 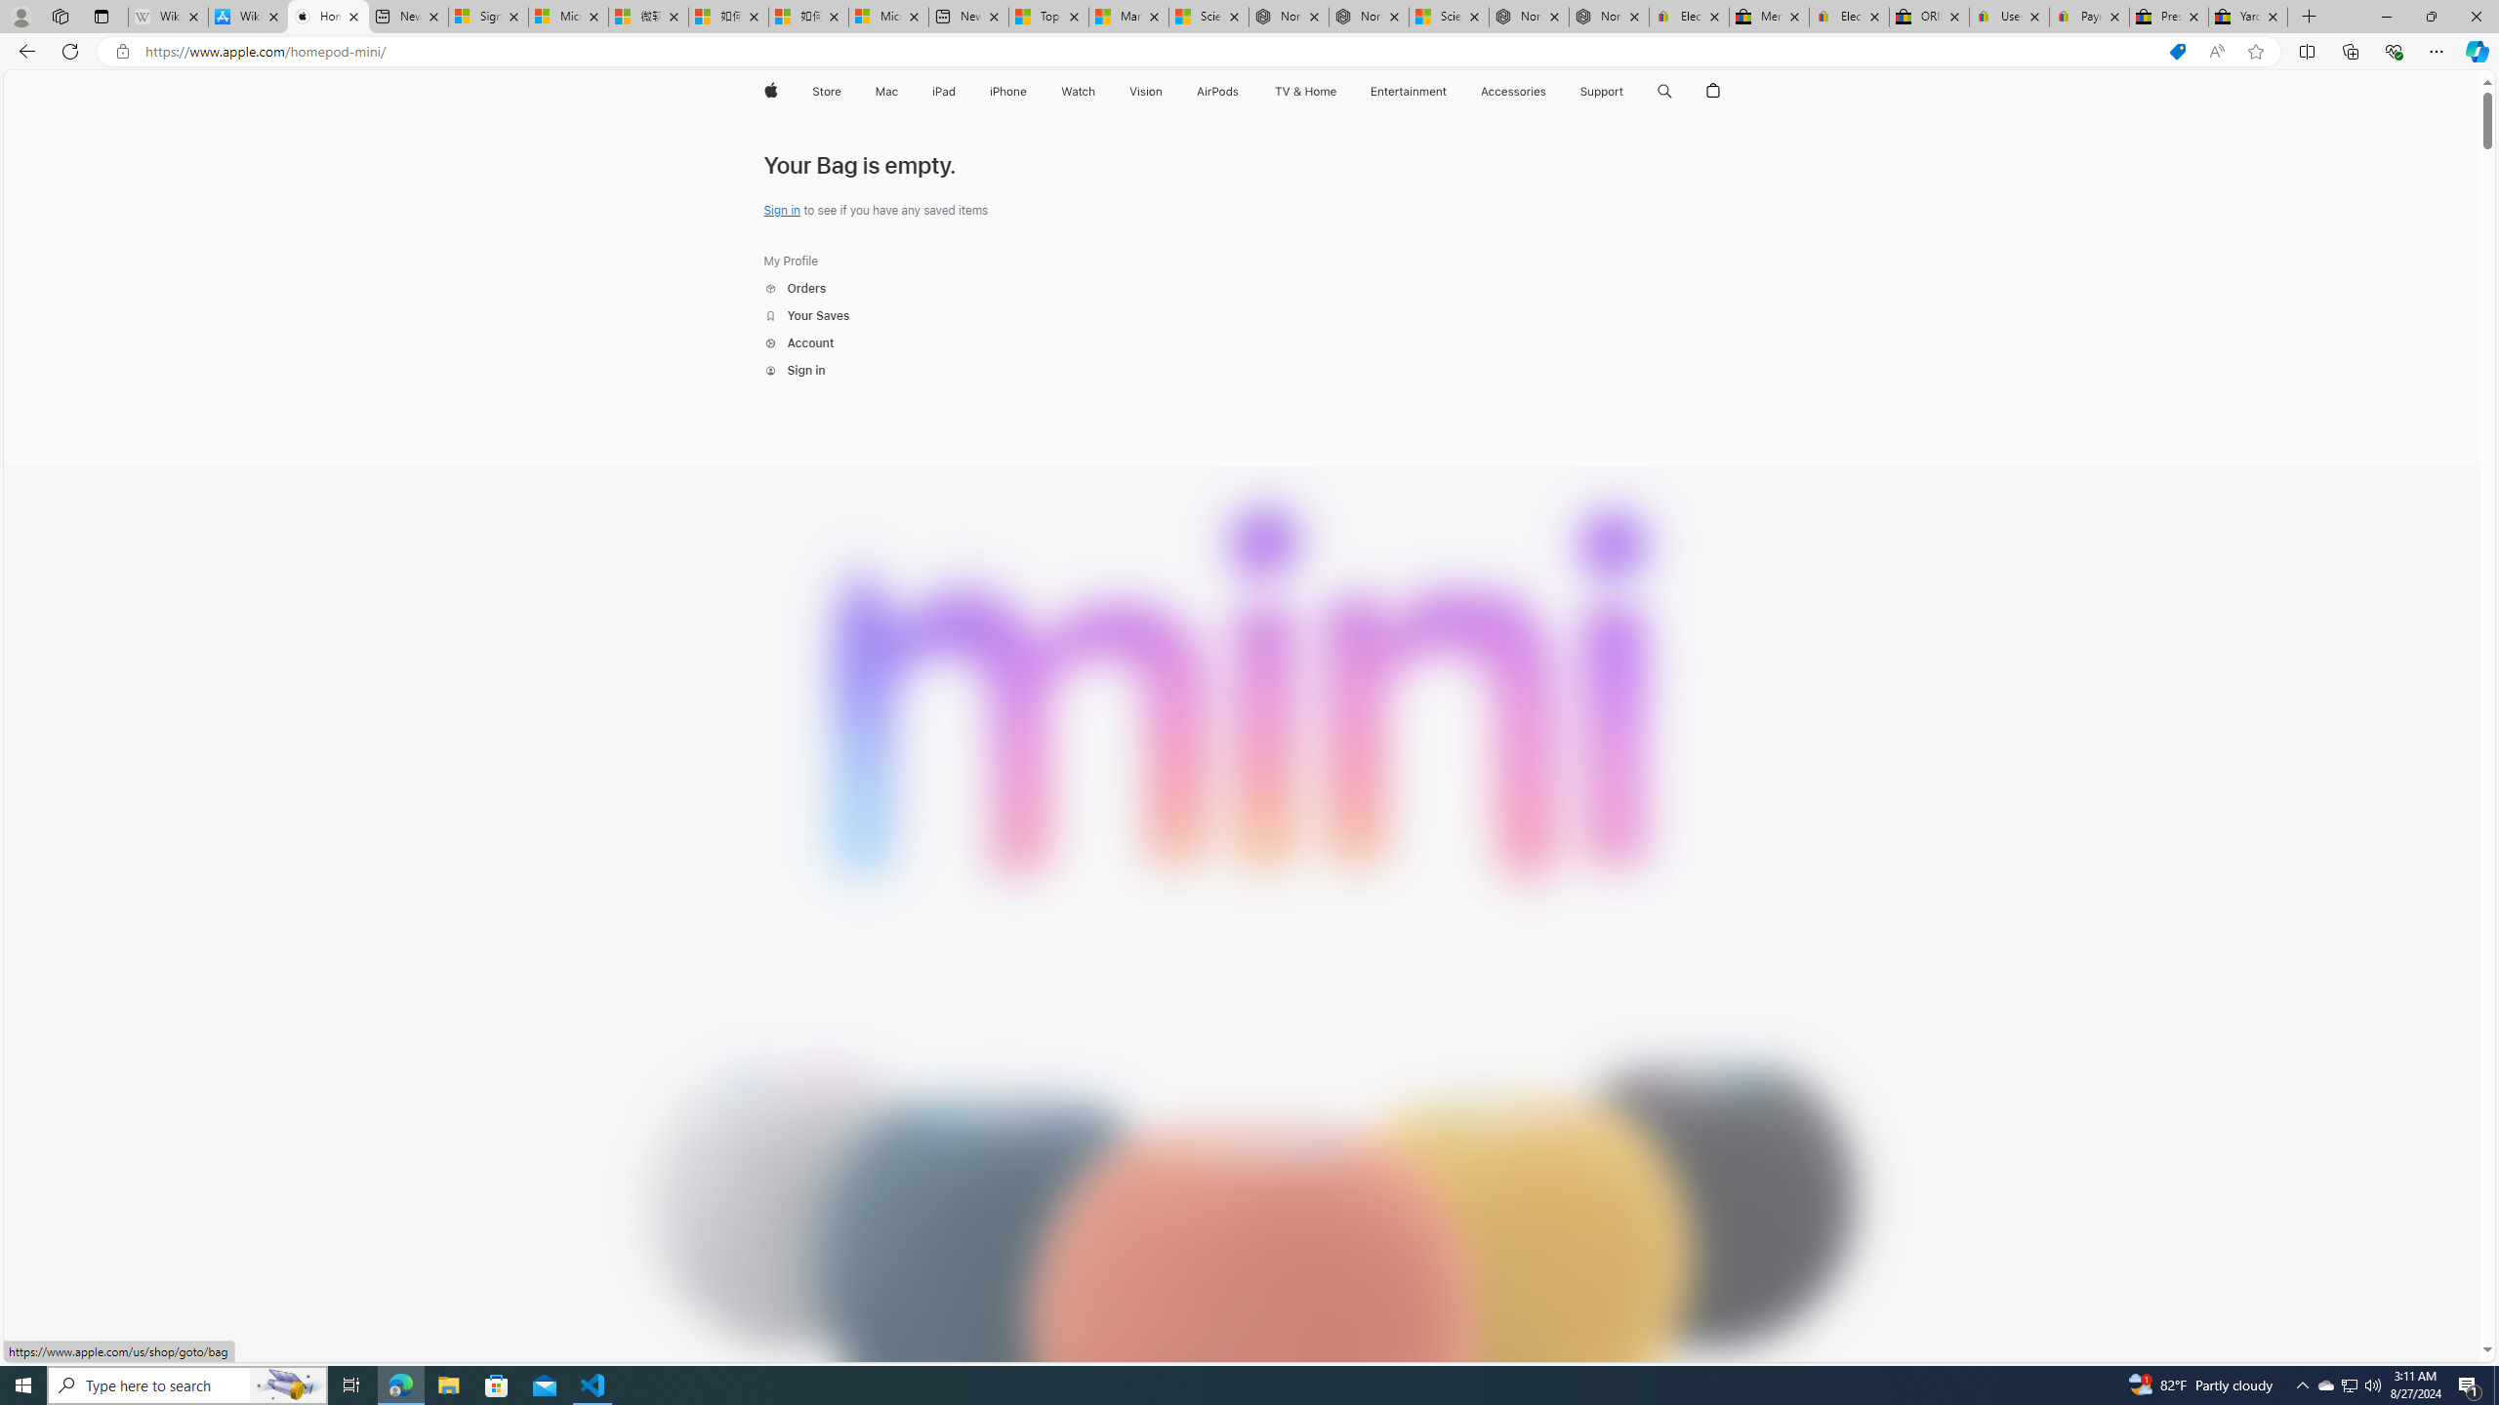 I want to click on Entertainment menu, so click(x=1451, y=92).